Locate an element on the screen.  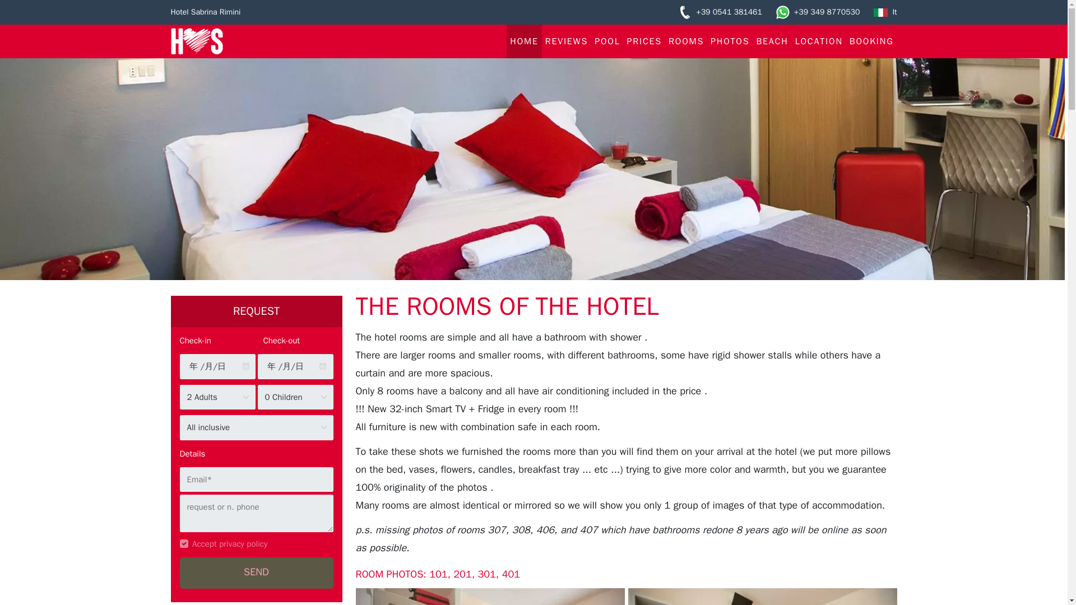
Send is located at coordinates (256, 573).